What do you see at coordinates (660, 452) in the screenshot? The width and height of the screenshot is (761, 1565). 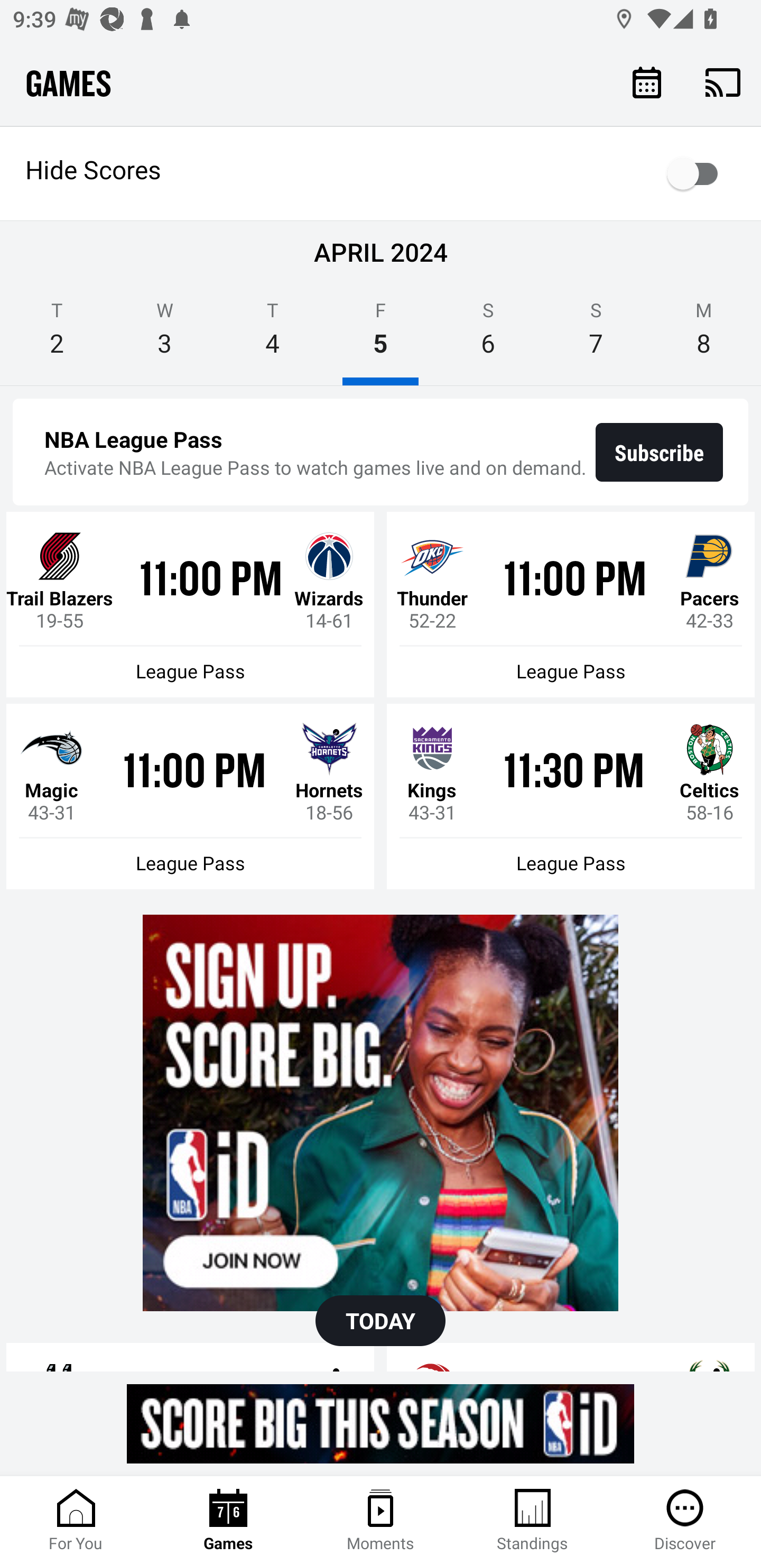 I see `Subscribe` at bounding box center [660, 452].